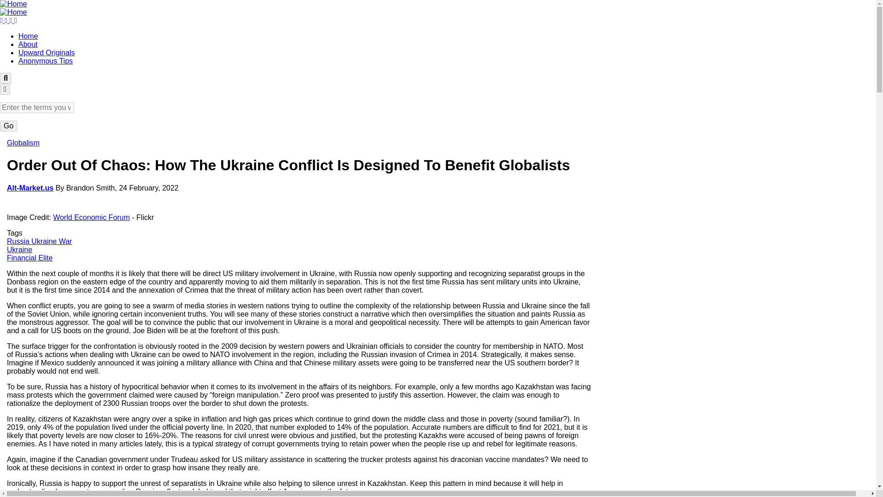 Image resolution: width=883 pixels, height=497 pixels. I want to click on Globalism, so click(23, 143).